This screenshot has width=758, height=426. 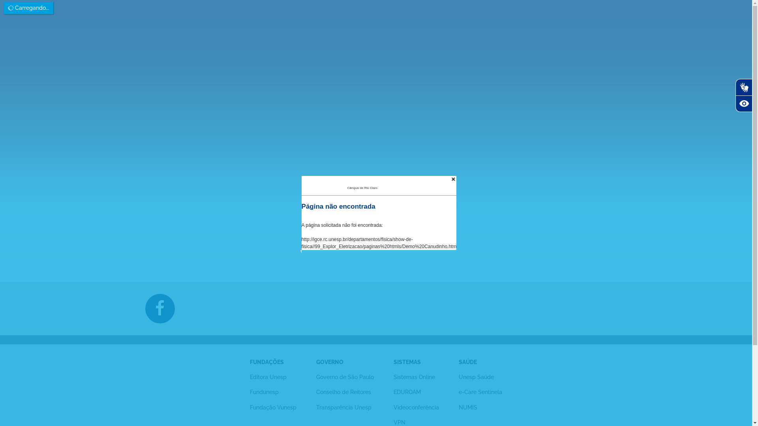 I want to click on NUMIS, so click(x=468, y=407).